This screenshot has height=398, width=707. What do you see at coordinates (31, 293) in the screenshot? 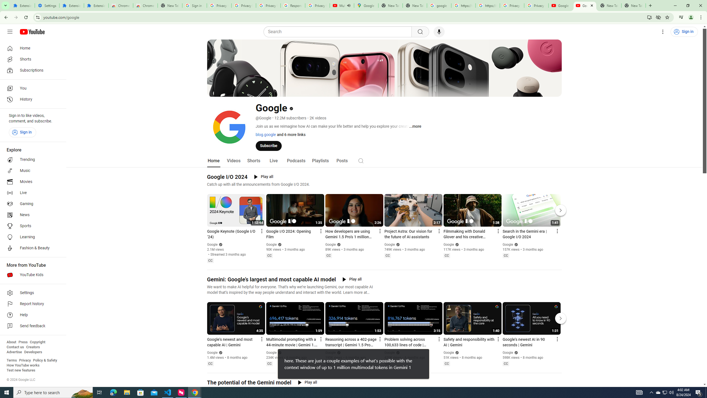
I see `Settings` at bounding box center [31, 293].